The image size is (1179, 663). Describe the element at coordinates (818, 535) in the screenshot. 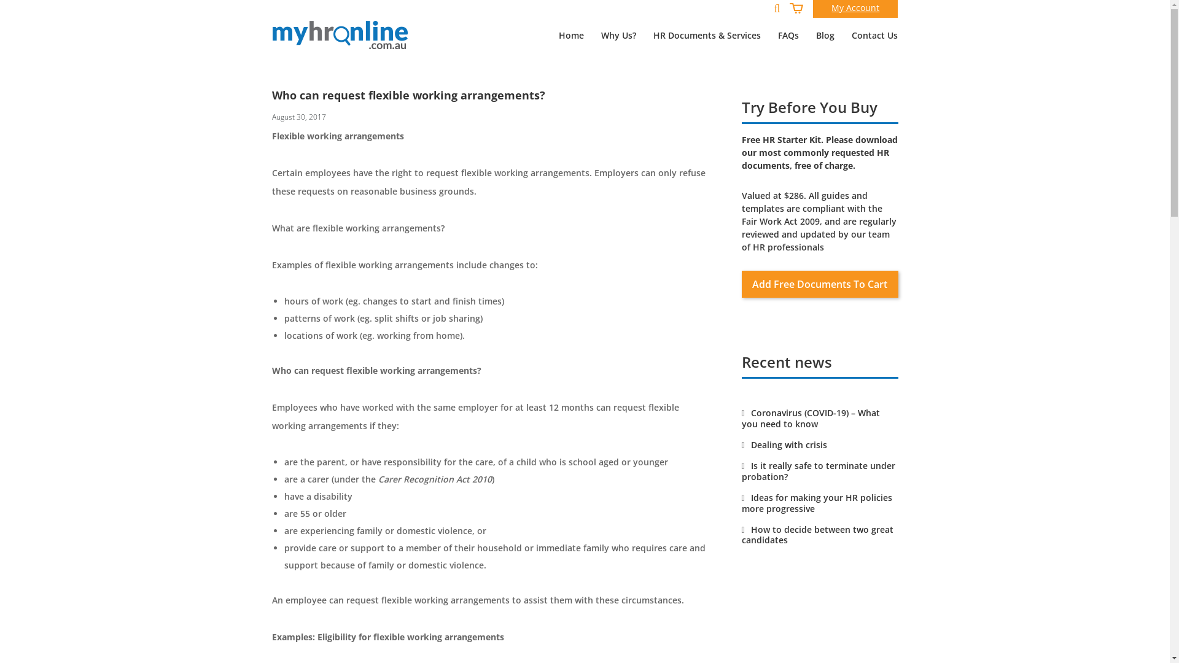

I see `How to decide between two great candidates` at that location.